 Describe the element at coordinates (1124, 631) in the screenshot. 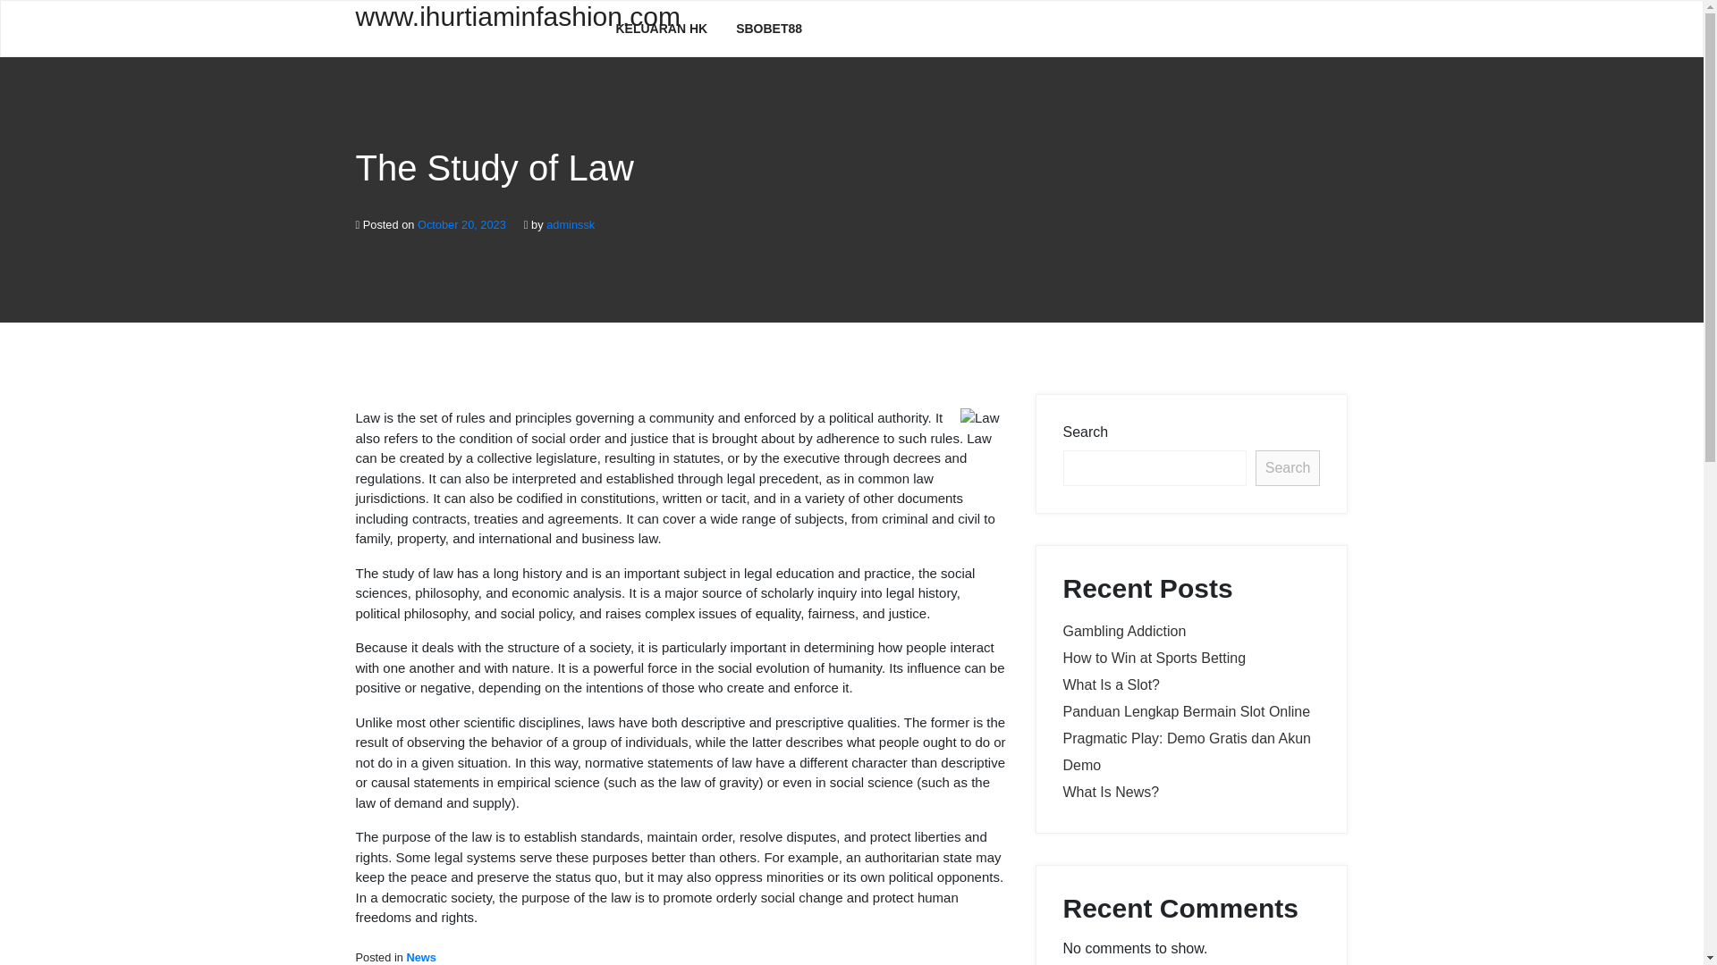

I see `Gambling Addiction` at that location.